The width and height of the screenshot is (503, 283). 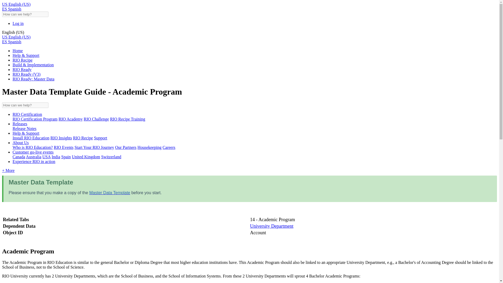 What do you see at coordinates (149, 147) in the screenshot?
I see `Housekeeping` at bounding box center [149, 147].